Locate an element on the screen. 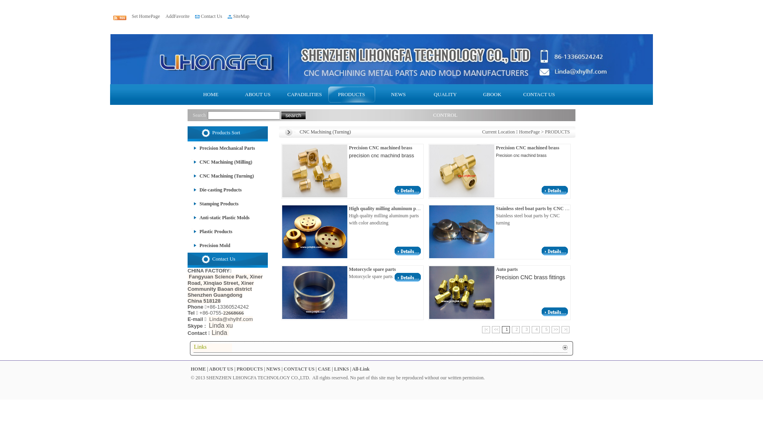  CASE is located at coordinates (324, 369).